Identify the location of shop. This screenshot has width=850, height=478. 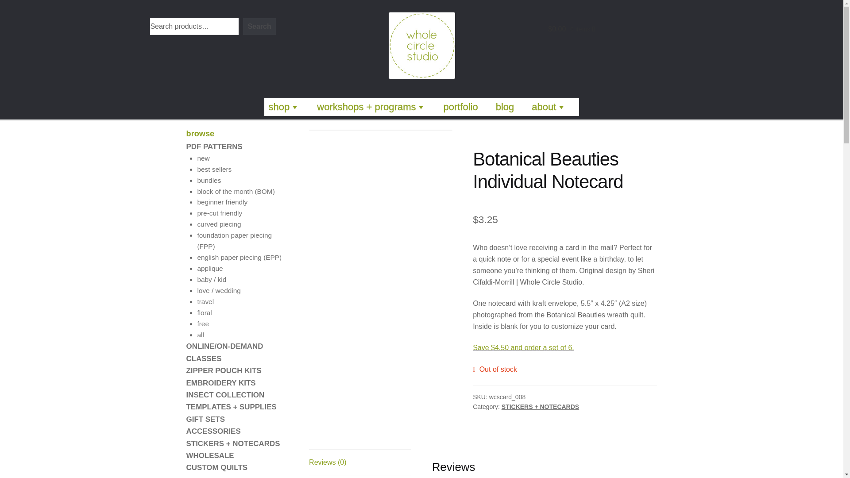
(284, 107).